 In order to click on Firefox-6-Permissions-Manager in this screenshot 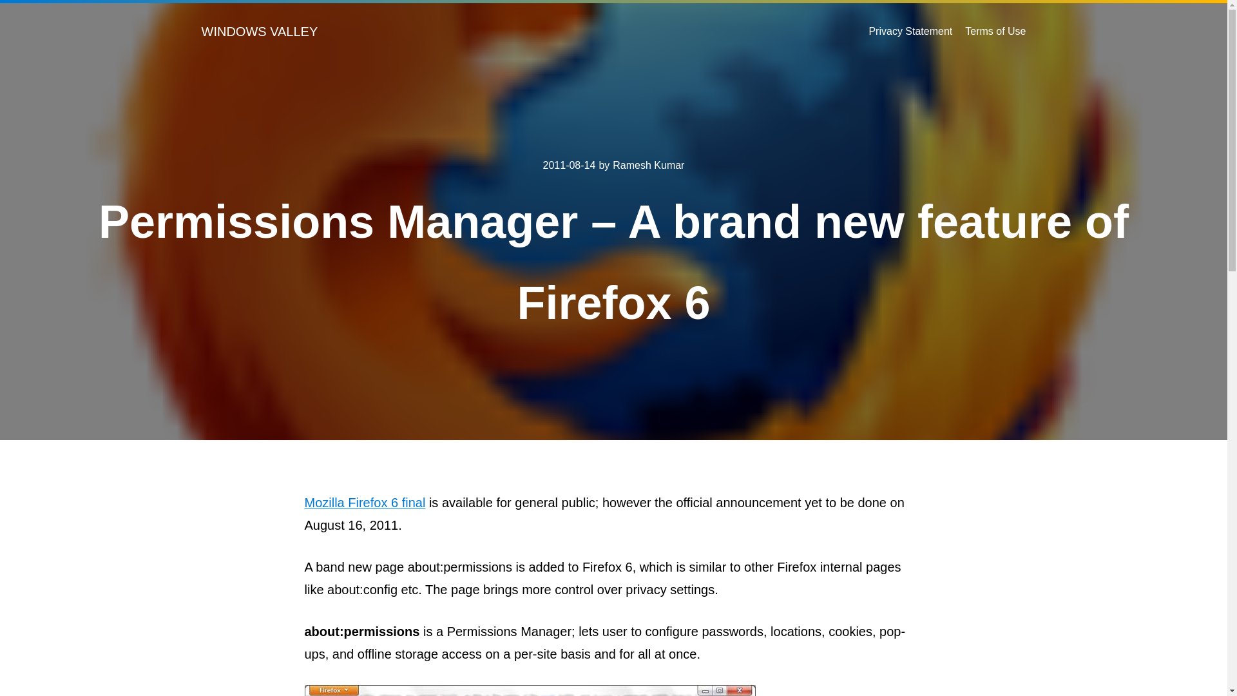, I will do `click(530, 690)`.